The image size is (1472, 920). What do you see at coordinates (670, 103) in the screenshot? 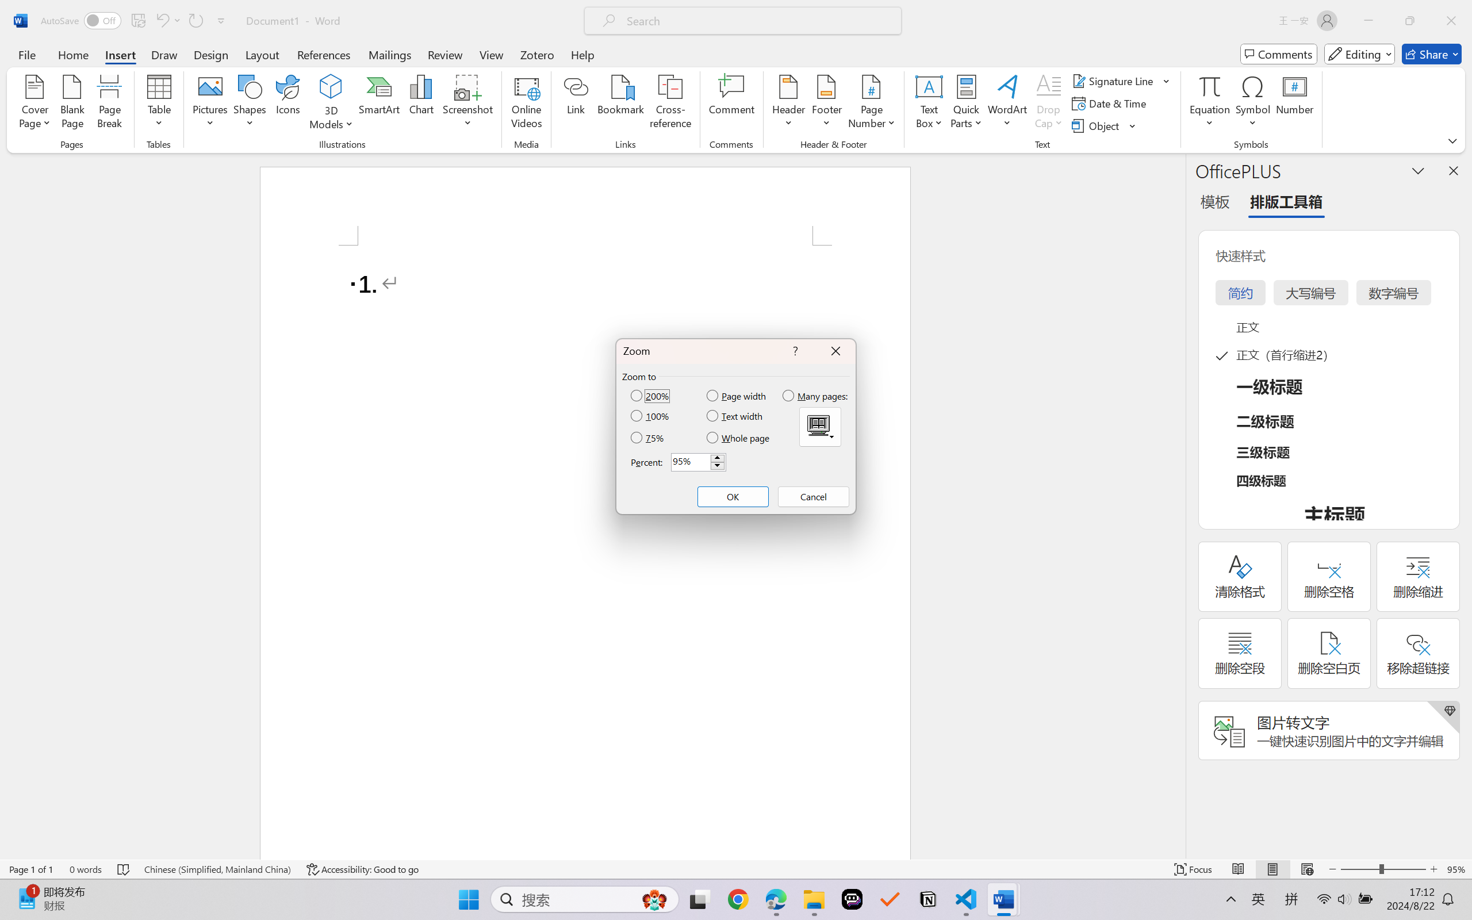
I see `Cross-reference...` at bounding box center [670, 103].